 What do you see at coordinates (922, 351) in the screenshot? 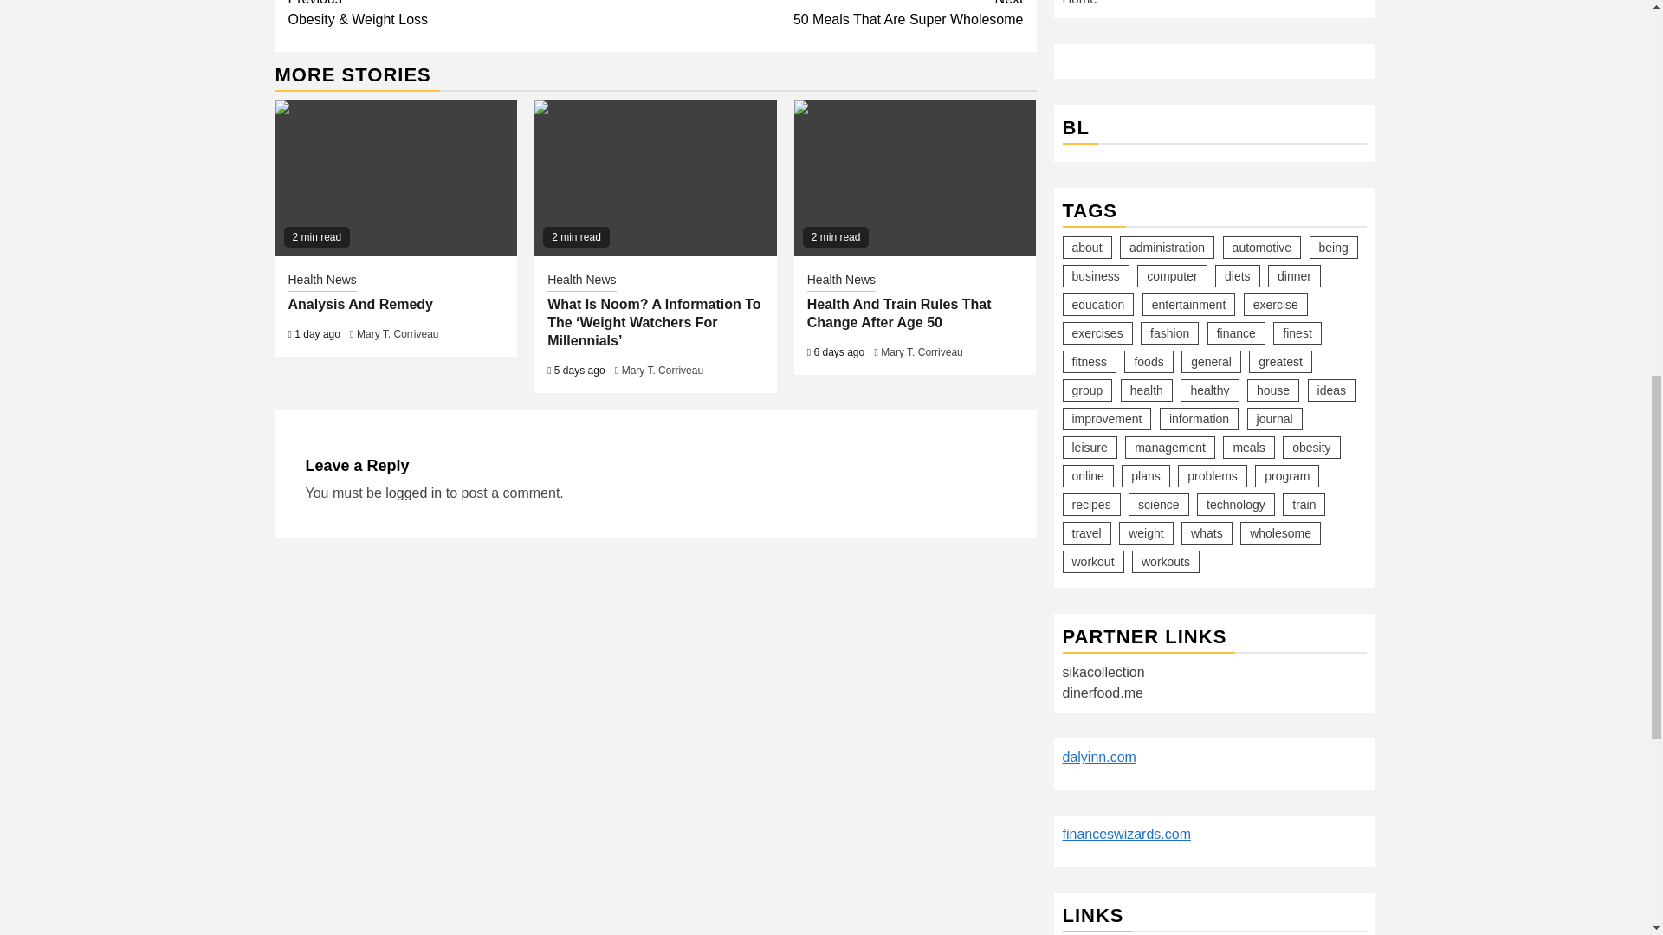
I see `Mary T. Corriveau` at bounding box center [922, 351].